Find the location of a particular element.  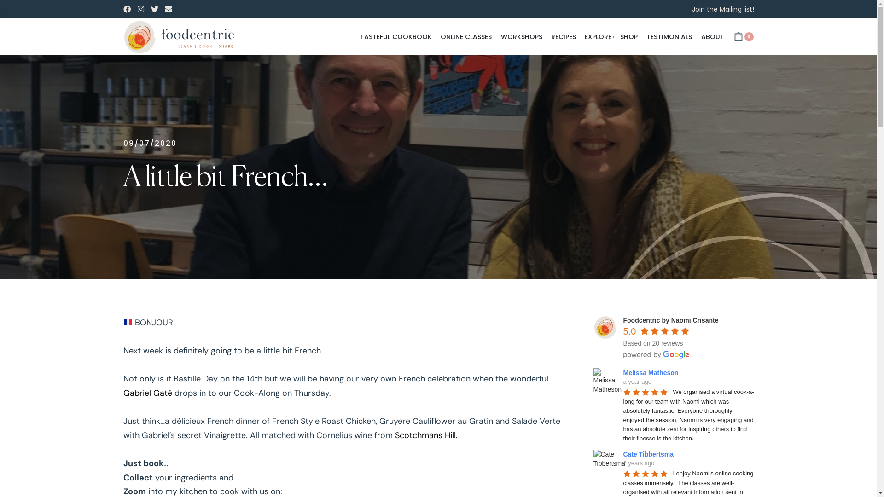

Foodcentric by Naomi Crisante is located at coordinates (605, 327).